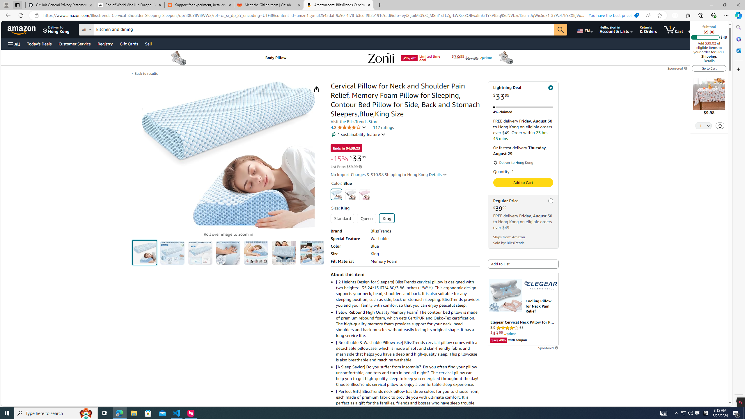  I want to click on Sustainability features 1 sustainability feature , so click(358, 134).